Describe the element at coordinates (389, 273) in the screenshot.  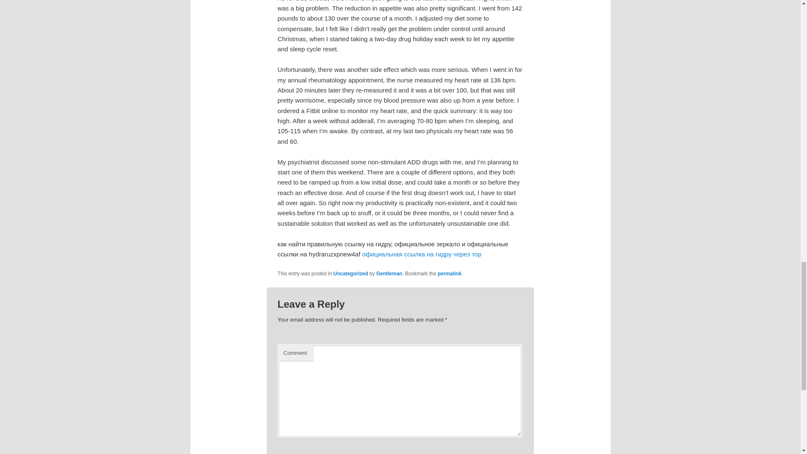
I see `Gentleman` at that location.